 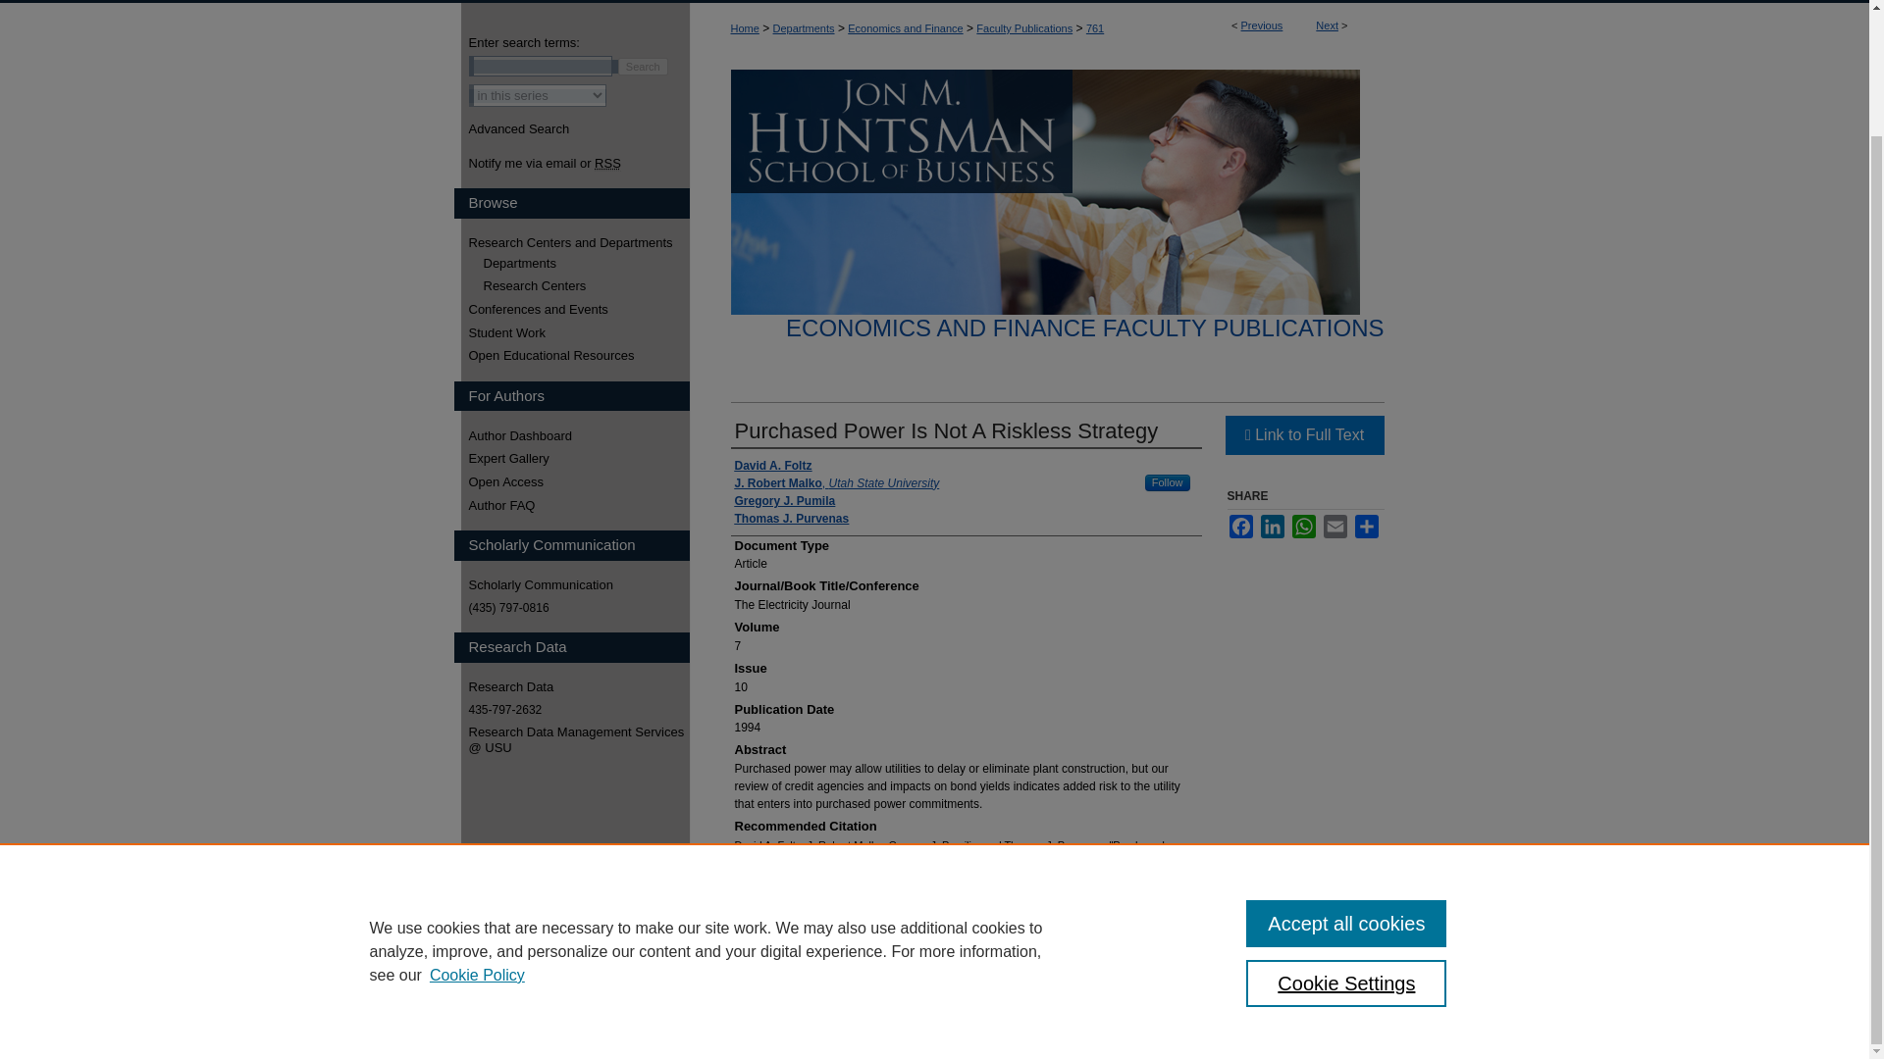 I want to click on ECONOMICS AND FINANCE FACULTY PUBLICATIONS, so click(x=1083, y=328).